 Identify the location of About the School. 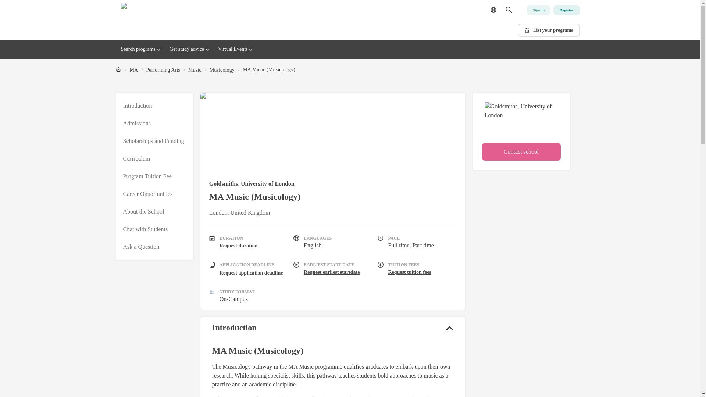
(143, 211).